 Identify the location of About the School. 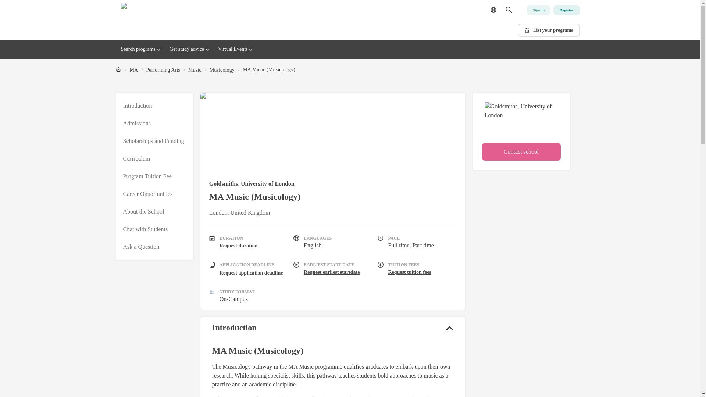
(143, 211).